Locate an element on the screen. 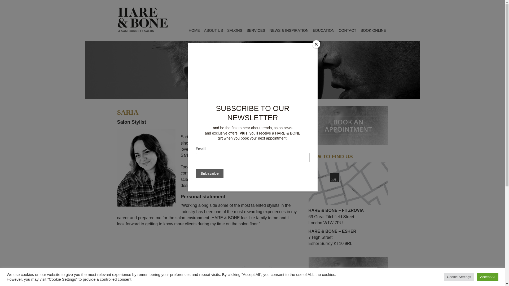  SALONS is located at coordinates (234, 30).